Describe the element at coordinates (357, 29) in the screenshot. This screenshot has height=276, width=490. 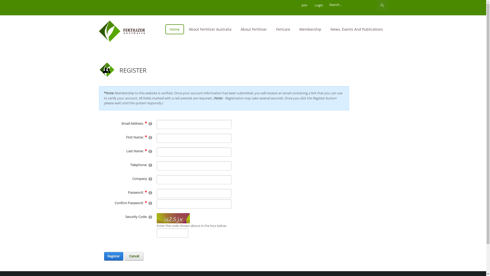
I see `News, Events And Publications` at that location.